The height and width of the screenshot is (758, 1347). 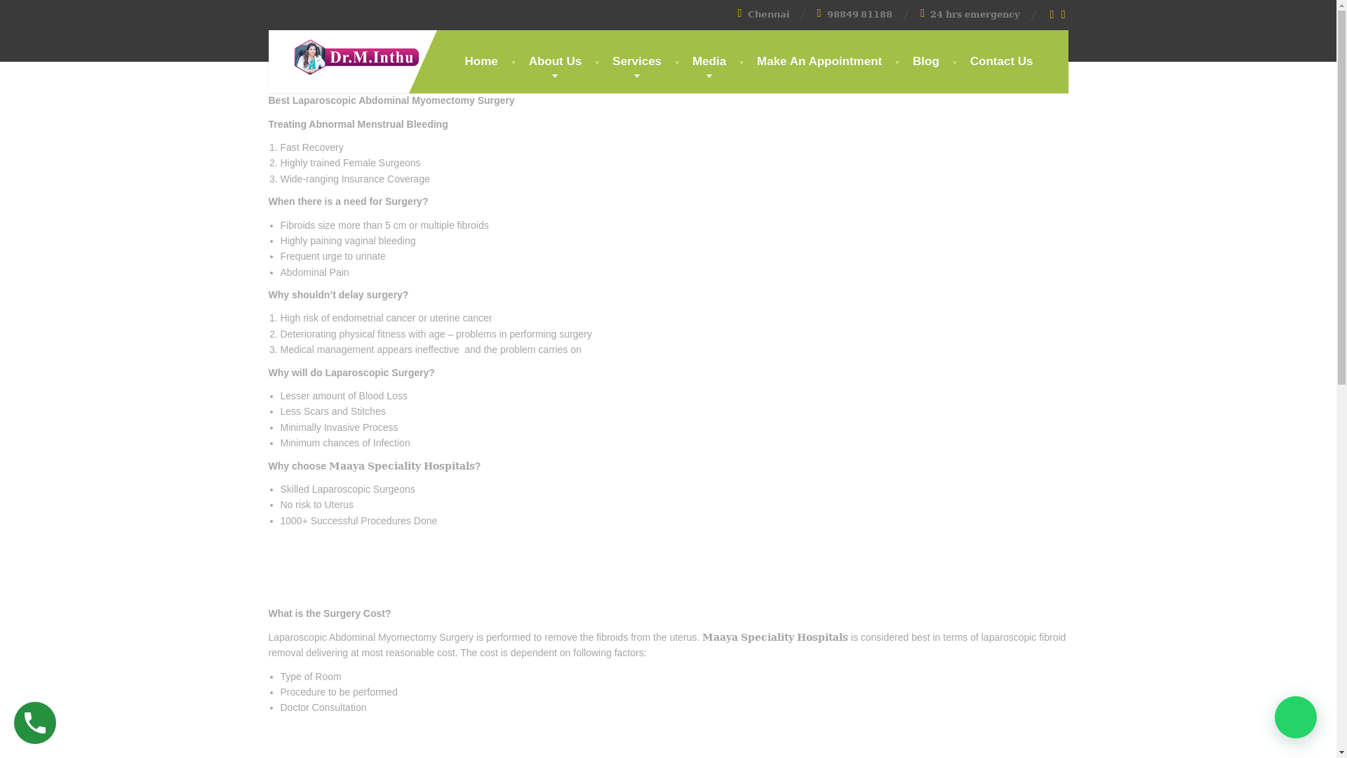 What do you see at coordinates (637, 62) in the screenshot?
I see `Services` at bounding box center [637, 62].